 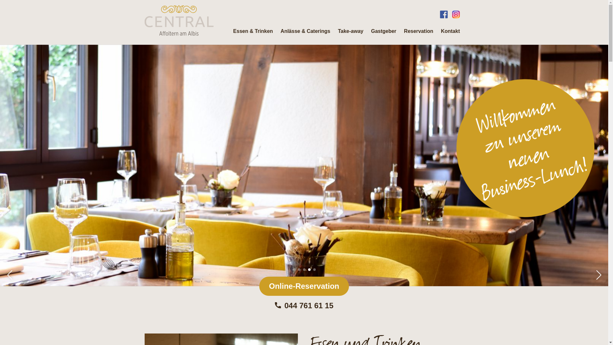 What do you see at coordinates (351, 31) in the screenshot?
I see `Take-away` at bounding box center [351, 31].